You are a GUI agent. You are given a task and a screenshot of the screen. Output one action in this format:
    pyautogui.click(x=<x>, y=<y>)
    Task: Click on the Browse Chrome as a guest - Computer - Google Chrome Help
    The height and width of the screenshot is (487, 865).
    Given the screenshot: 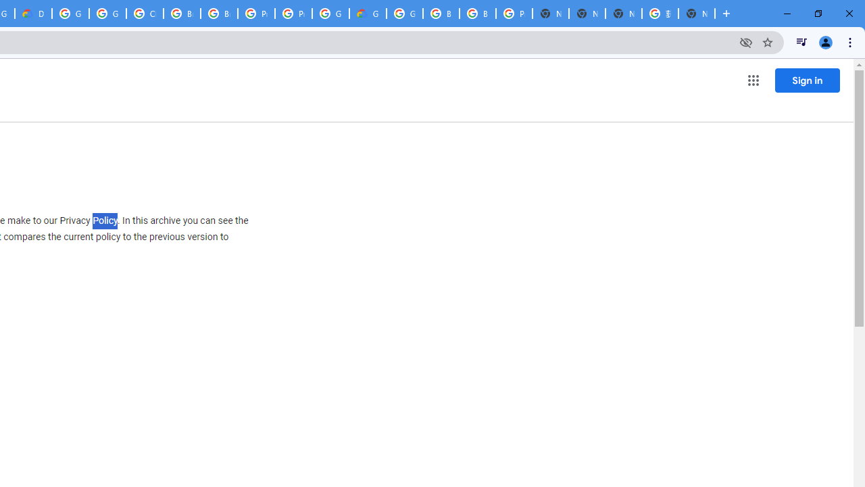 What is the action you would take?
    pyautogui.click(x=219, y=14)
    